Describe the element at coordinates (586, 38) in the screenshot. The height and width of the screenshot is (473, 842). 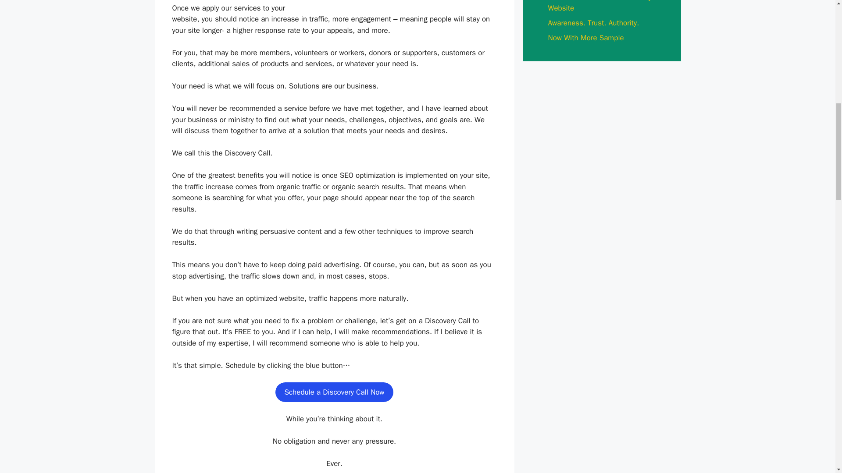
I see `Now With More Sample` at that location.